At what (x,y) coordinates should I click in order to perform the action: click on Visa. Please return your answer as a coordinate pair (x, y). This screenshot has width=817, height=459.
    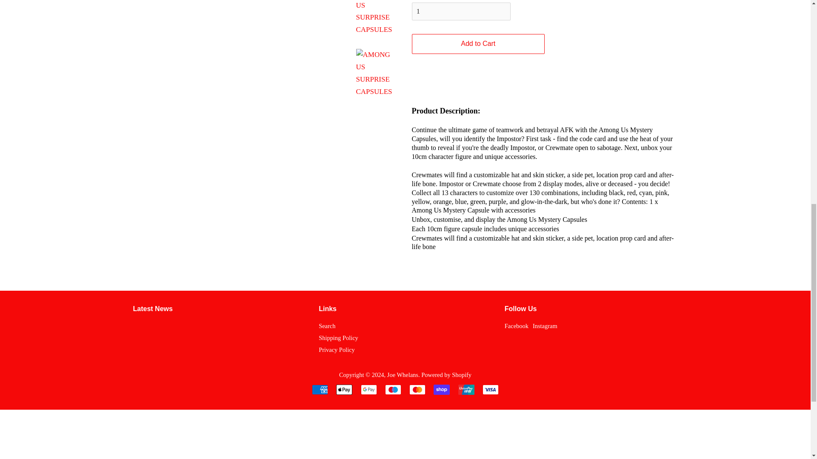
    Looking at the image, I should click on (490, 389).